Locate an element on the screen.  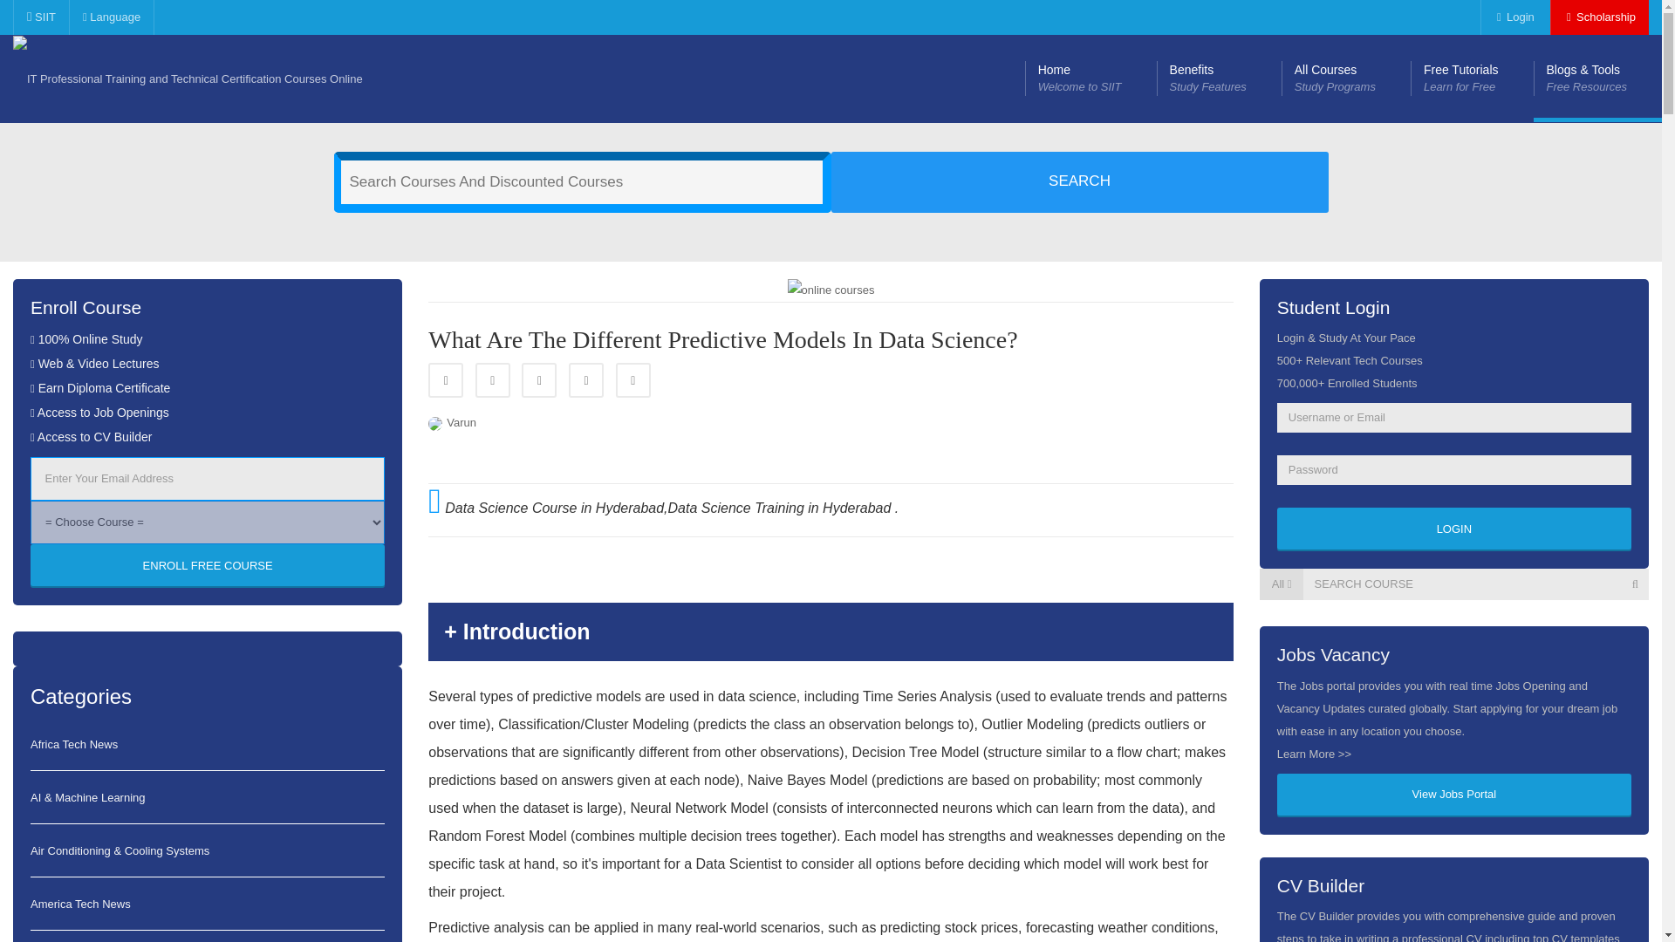
SIIT - Scholars International Institute Of Technology is located at coordinates (1345, 78).